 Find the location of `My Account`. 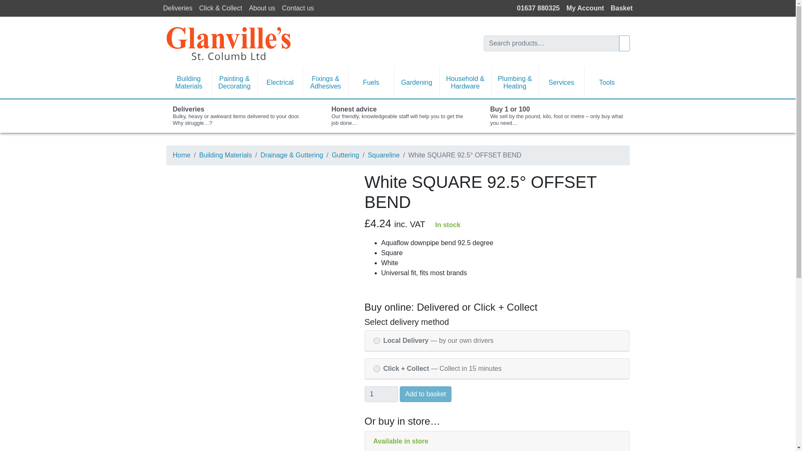

My Account is located at coordinates (585, 8).